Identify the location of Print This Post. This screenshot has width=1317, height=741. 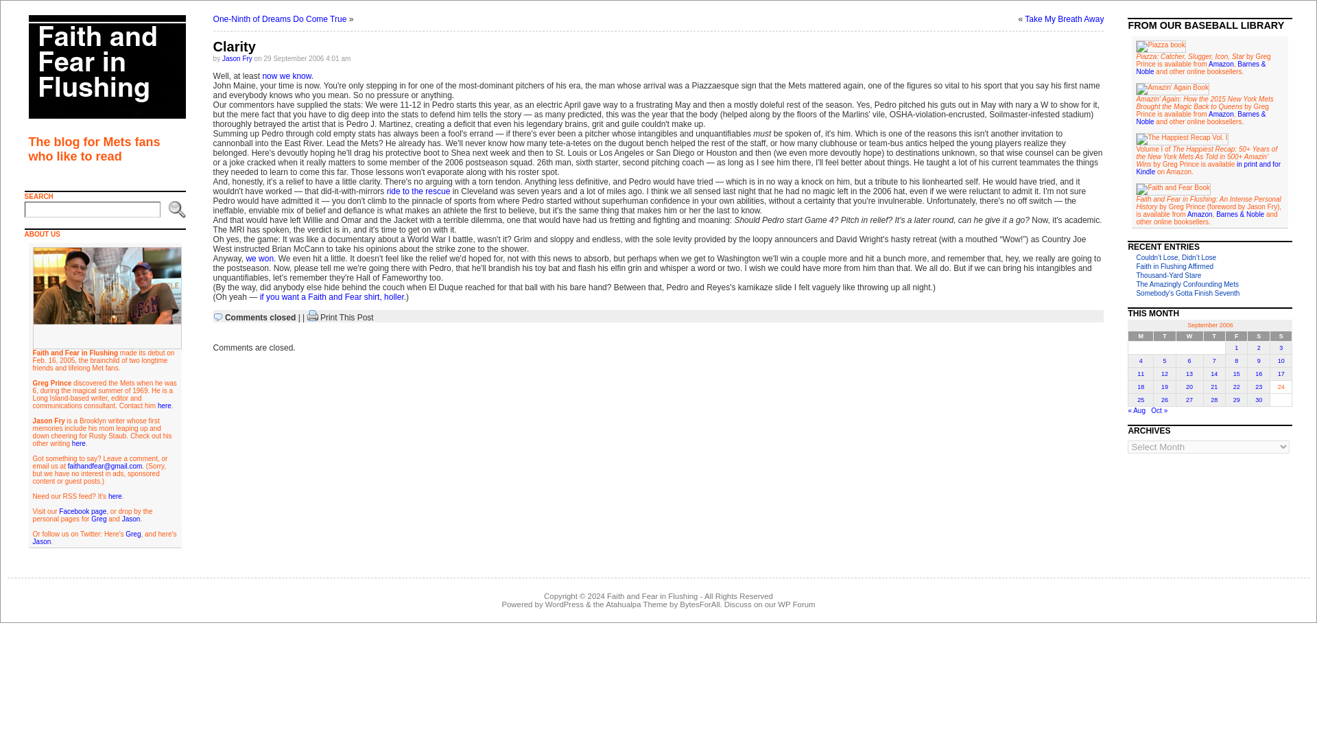
(313, 317).